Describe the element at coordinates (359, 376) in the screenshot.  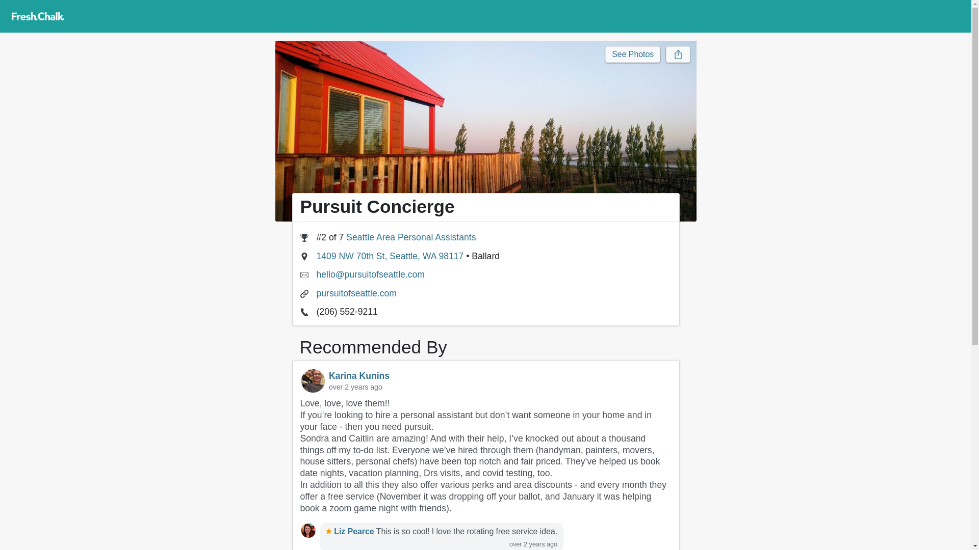
I see `Karina Kunins` at that location.